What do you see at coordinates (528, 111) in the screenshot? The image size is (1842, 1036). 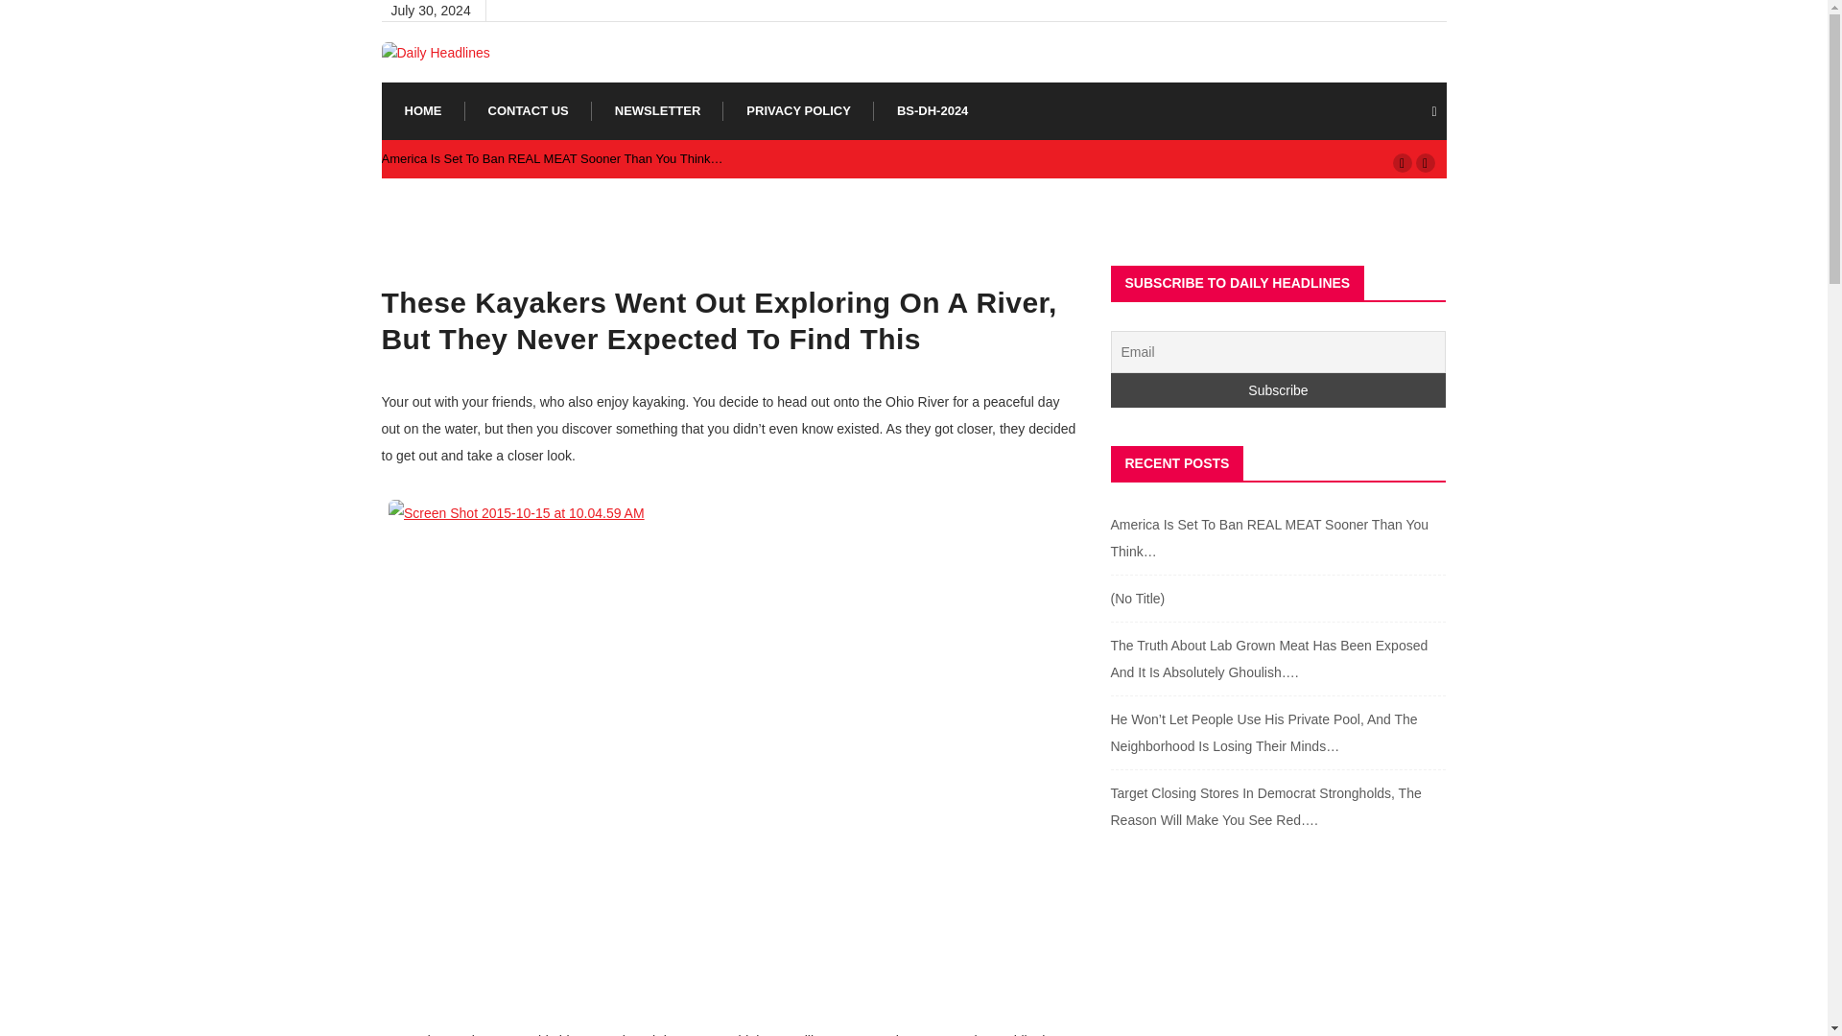 I see `CONTACT US` at bounding box center [528, 111].